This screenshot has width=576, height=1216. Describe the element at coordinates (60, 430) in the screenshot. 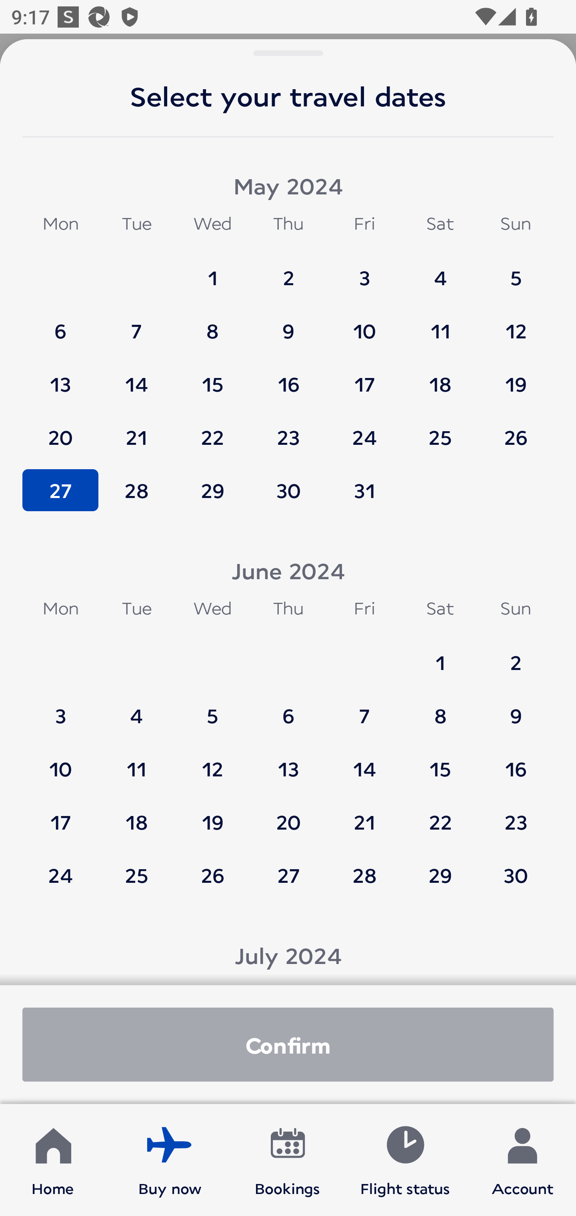

I see `20` at that location.